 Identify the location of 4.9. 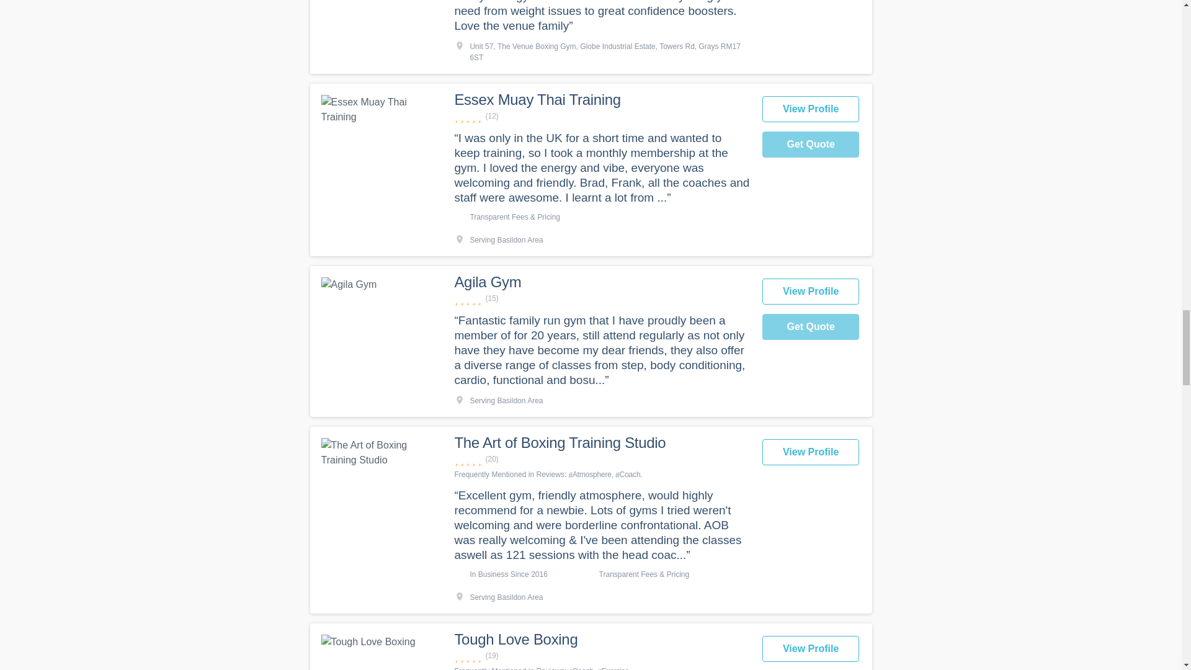
(601, 459).